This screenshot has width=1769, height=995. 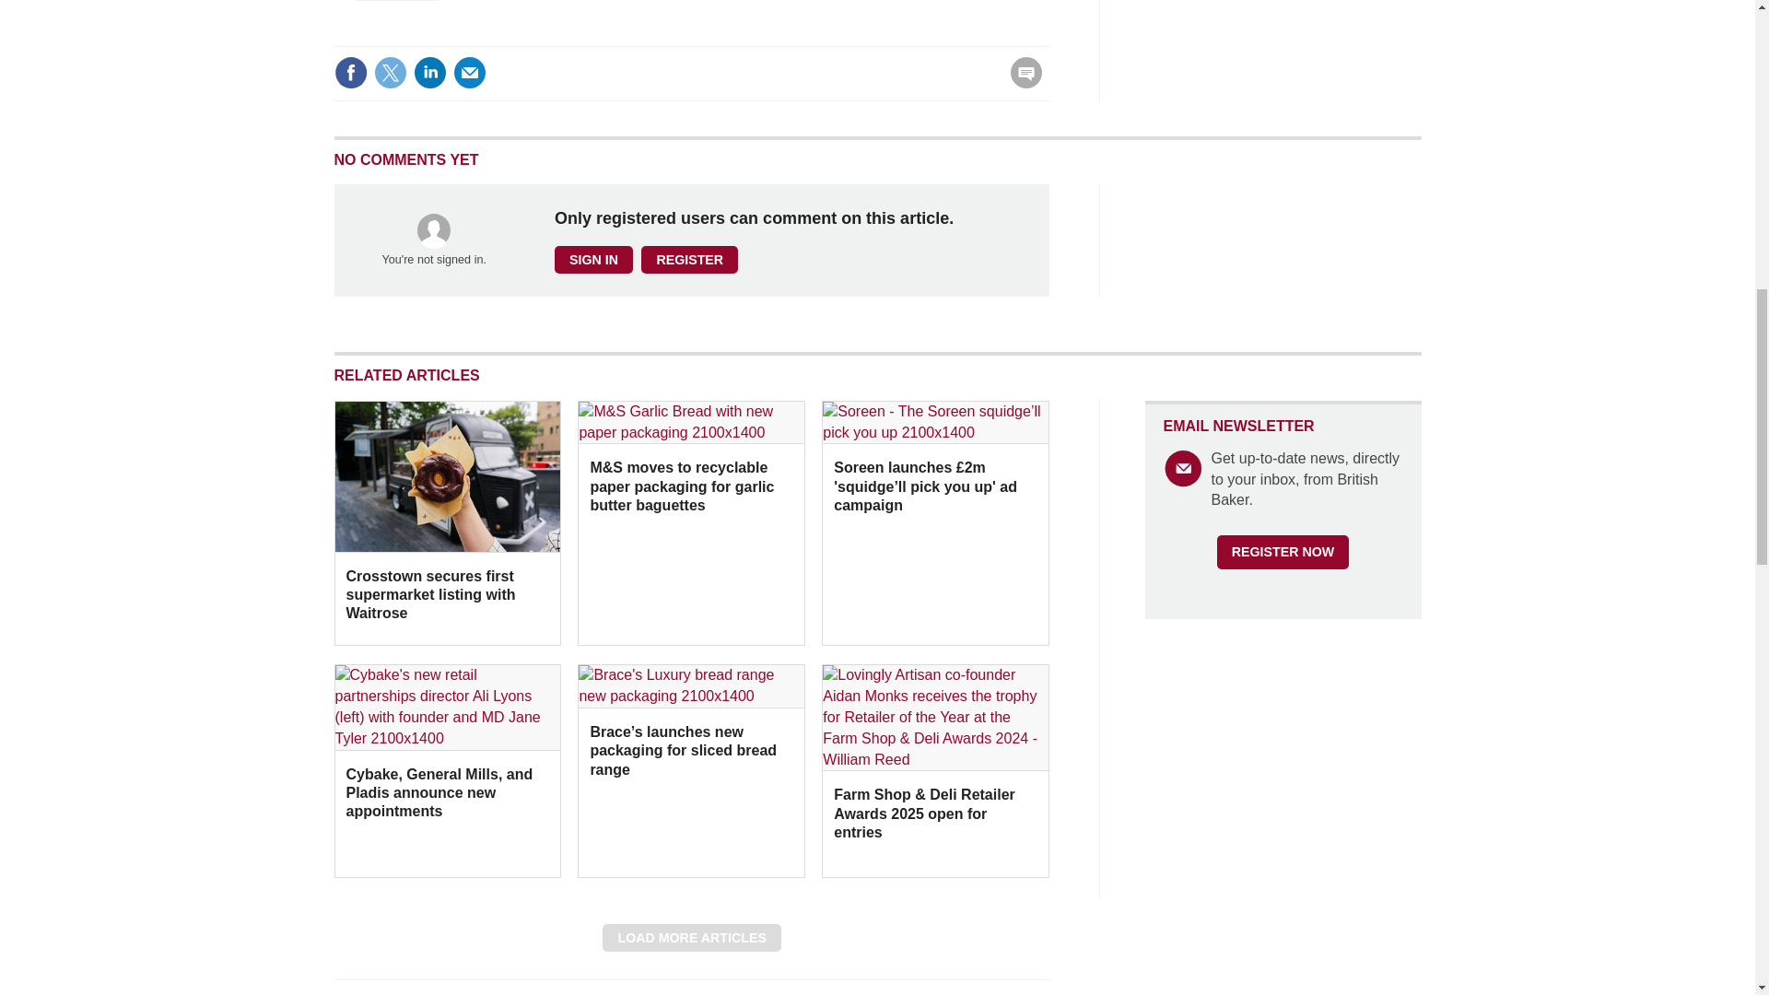 What do you see at coordinates (428, 72) in the screenshot?
I see `Share this on Linked in` at bounding box center [428, 72].